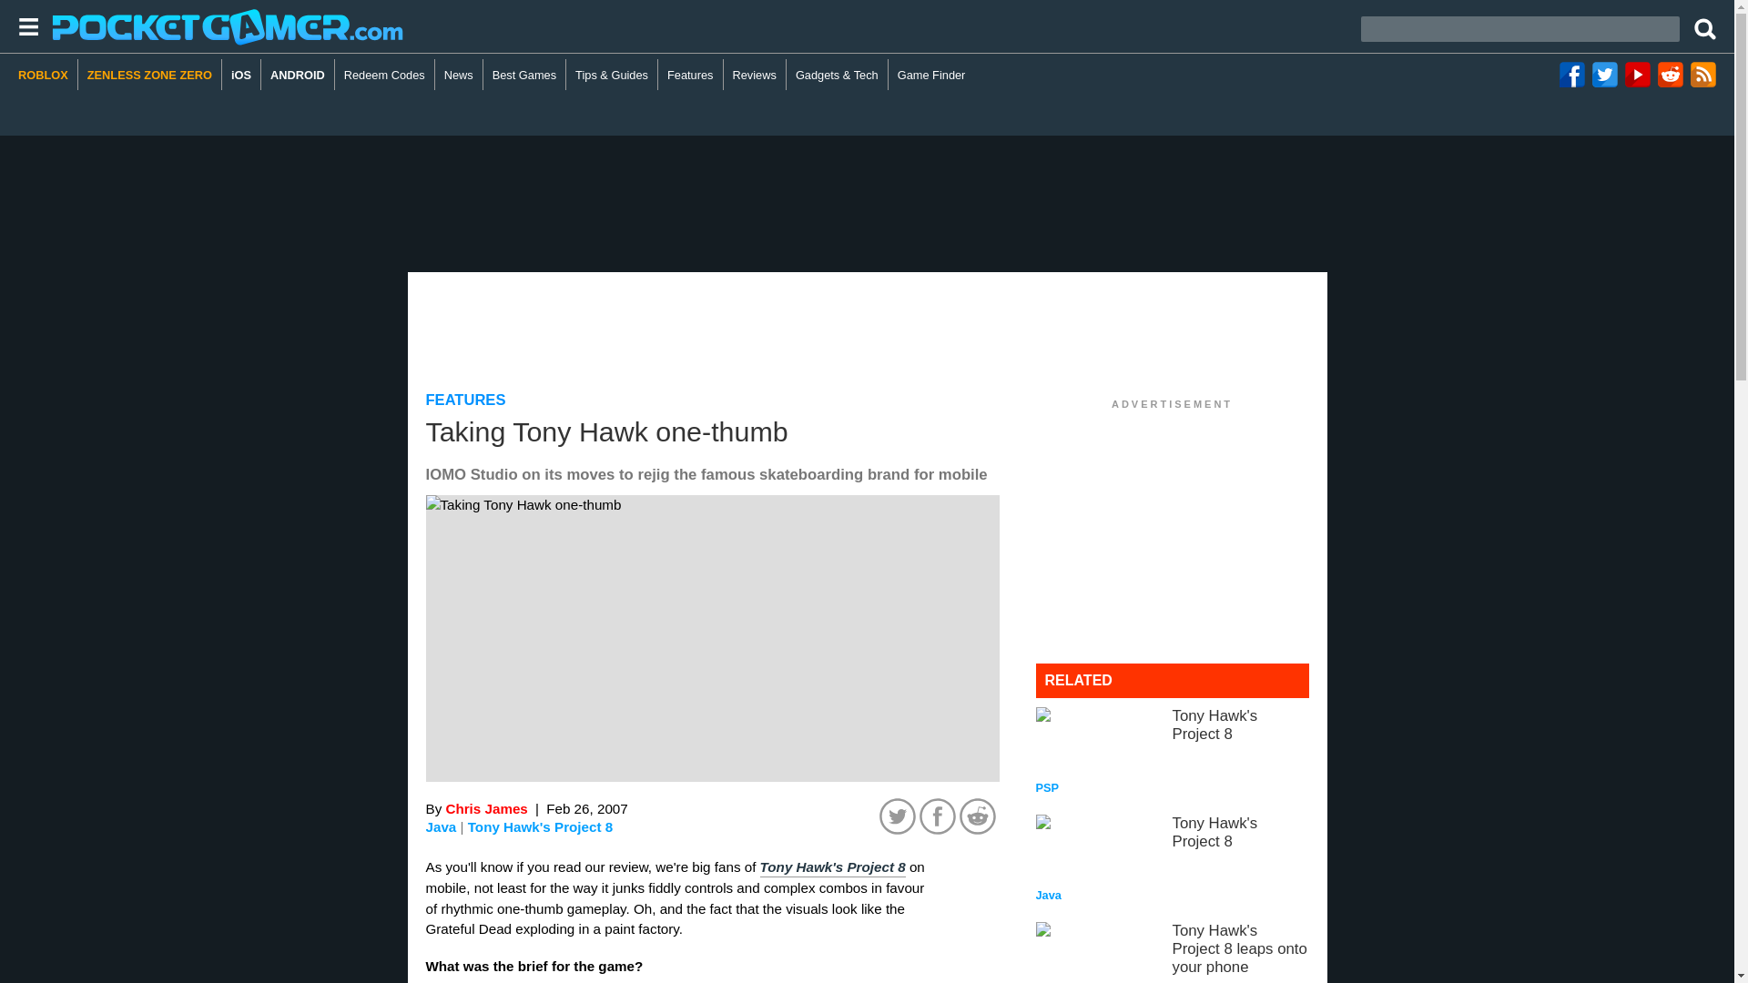  What do you see at coordinates (690, 75) in the screenshot?
I see `Best Games` at bounding box center [690, 75].